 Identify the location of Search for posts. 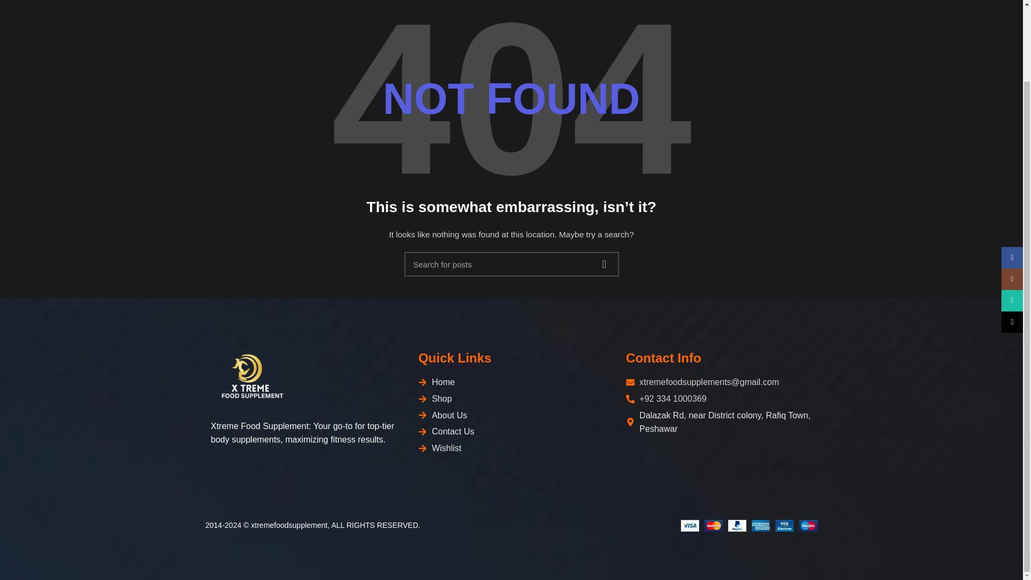
(511, 264).